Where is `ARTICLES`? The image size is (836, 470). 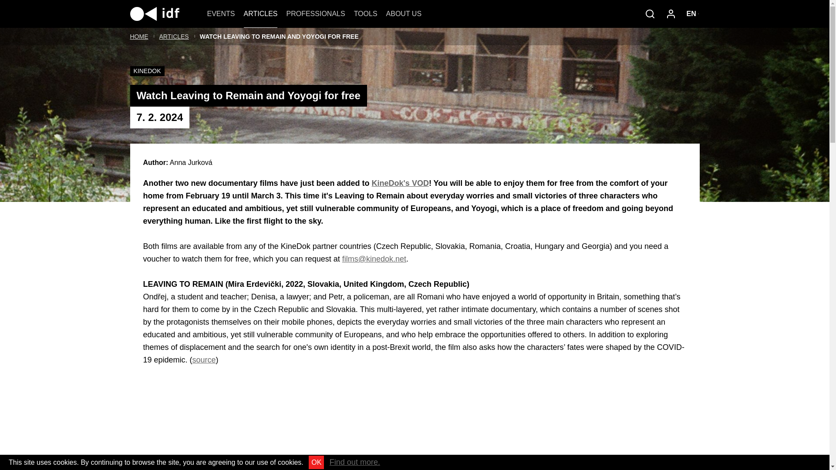
ARTICLES is located at coordinates (174, 36).